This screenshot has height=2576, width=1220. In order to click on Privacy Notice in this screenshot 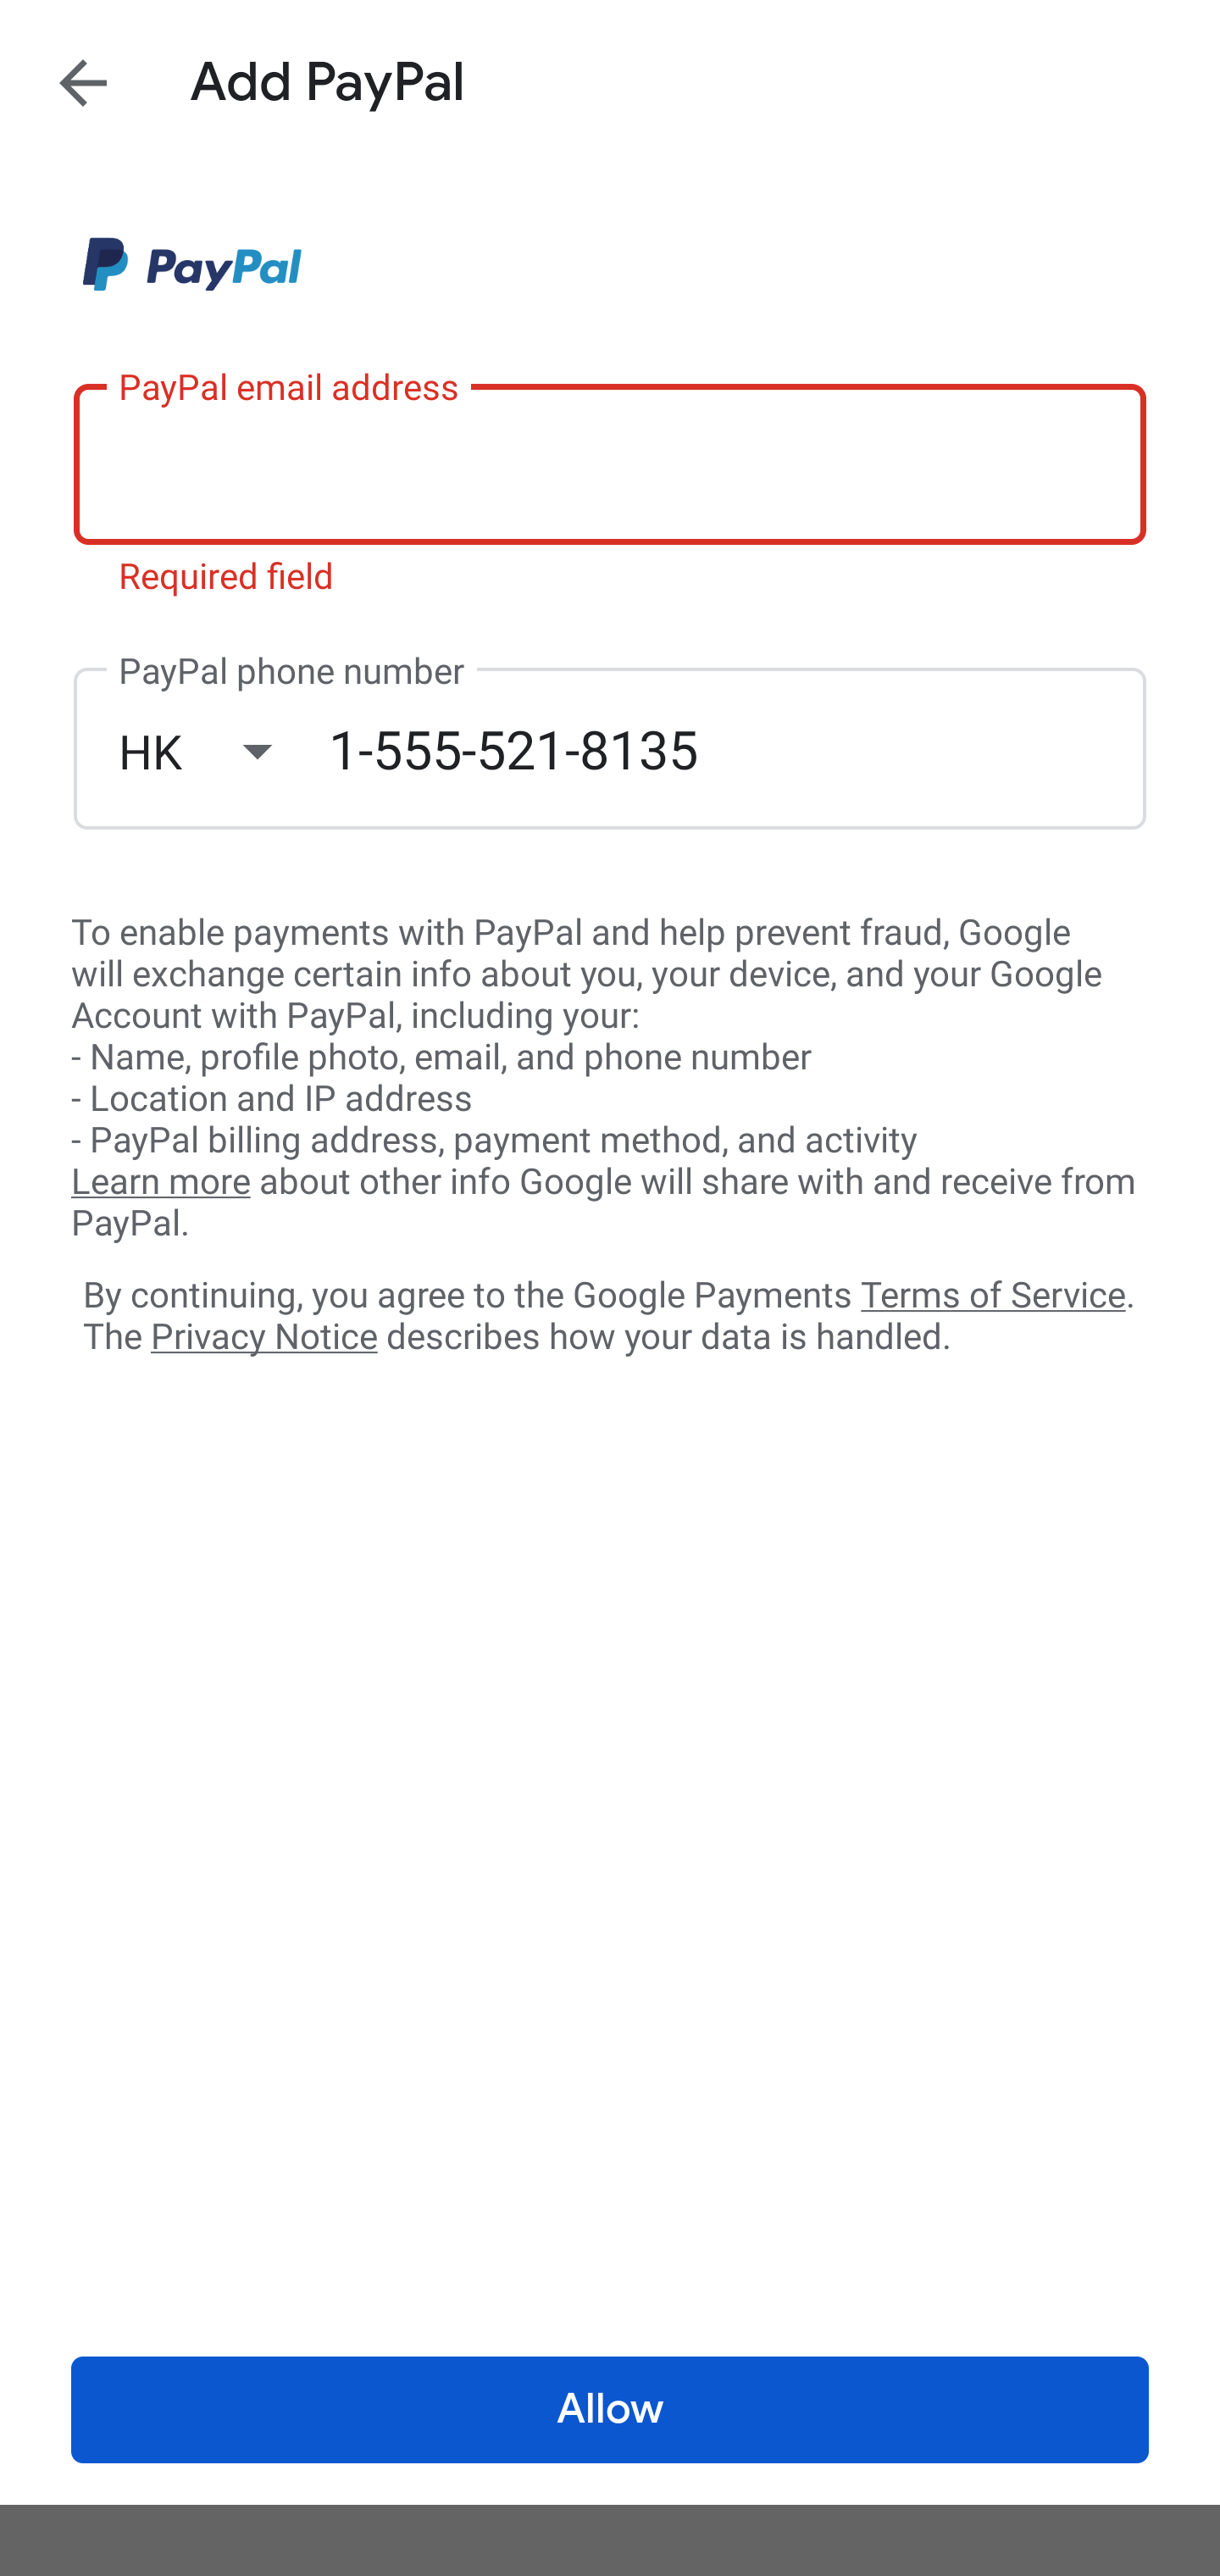, I will do `click(263, 1338)`.